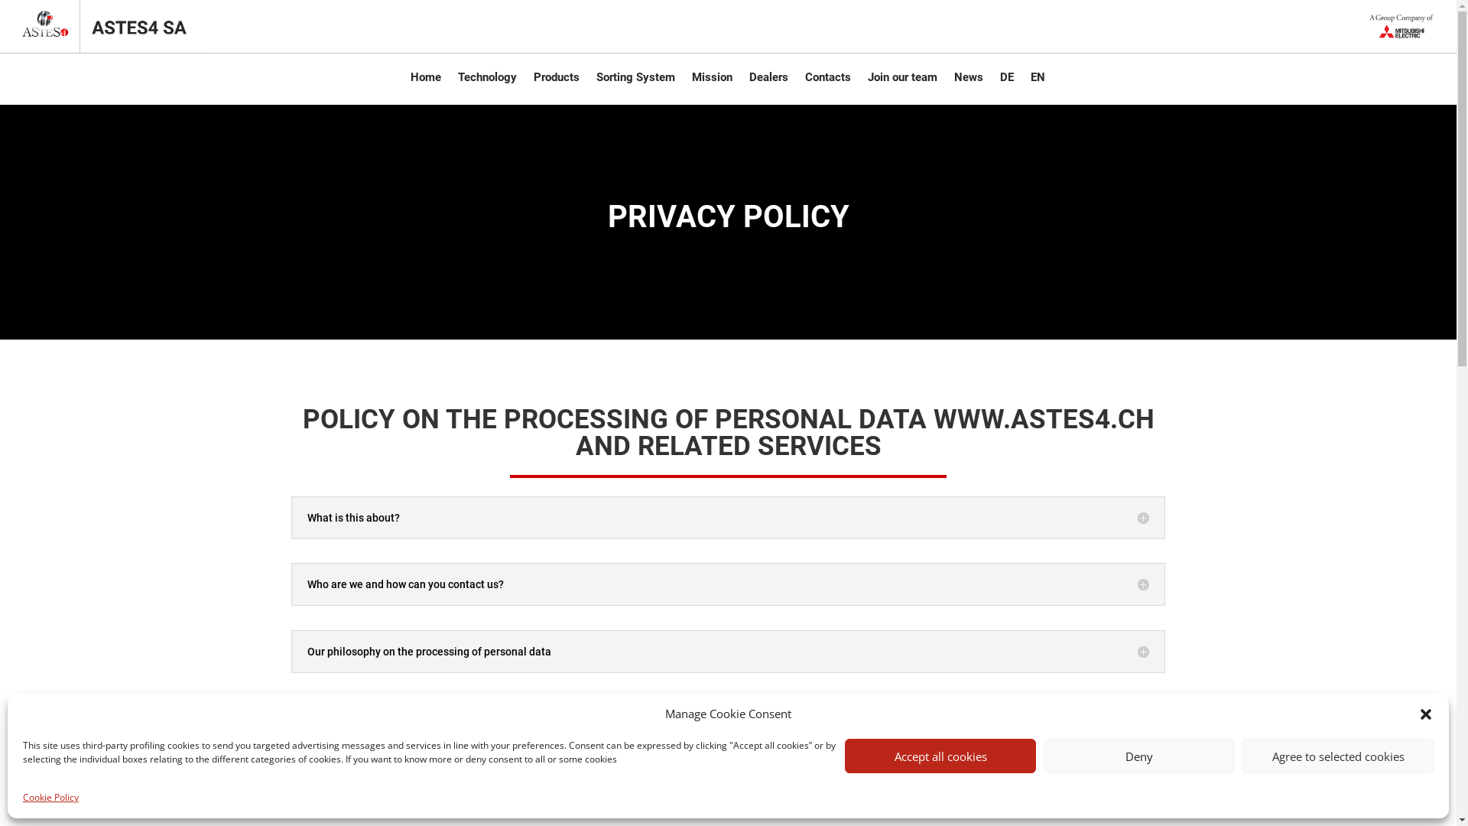 This screenshot has width=1468, height=826. Describe the element at coordinates (828, 80) in the screenshot. I see `Contacts` at that location.